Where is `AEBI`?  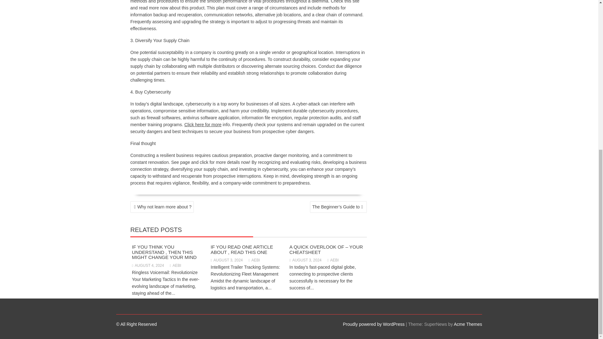 AEBI is located at coordinates (333, 260).